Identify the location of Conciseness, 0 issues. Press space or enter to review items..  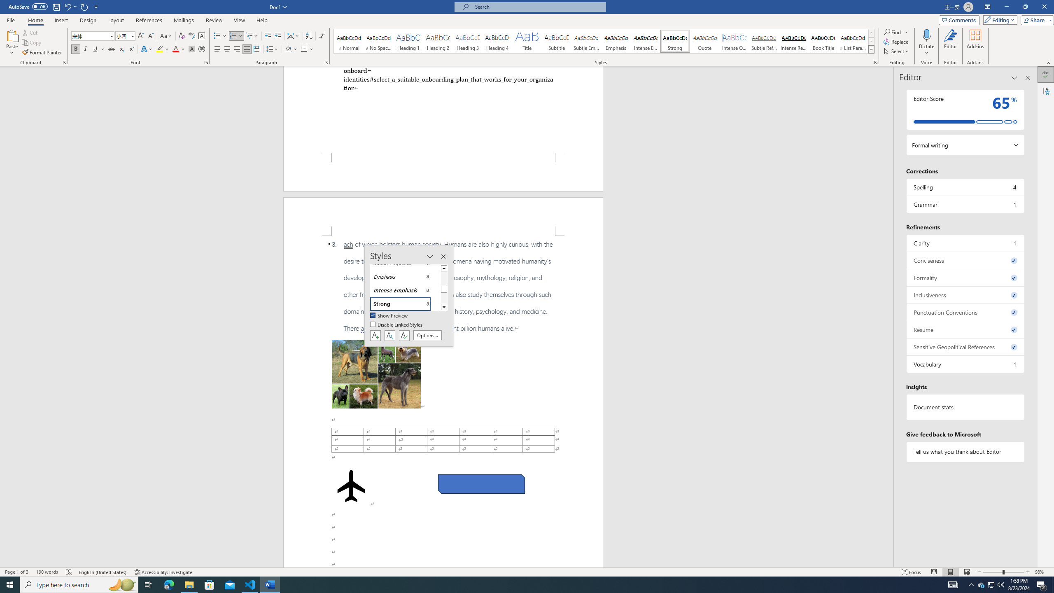
(965, 260).